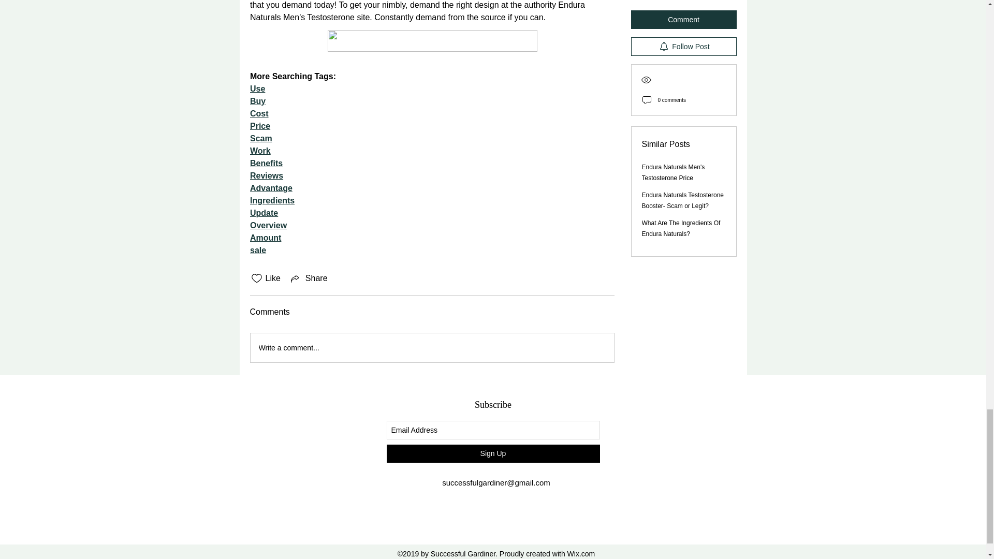 Image resolution: width=994 pixels, height=559 pixels. What do you see at coordinates (259, 113) in the screenshot?
I see `Cost` at bounding box center [259, 113].